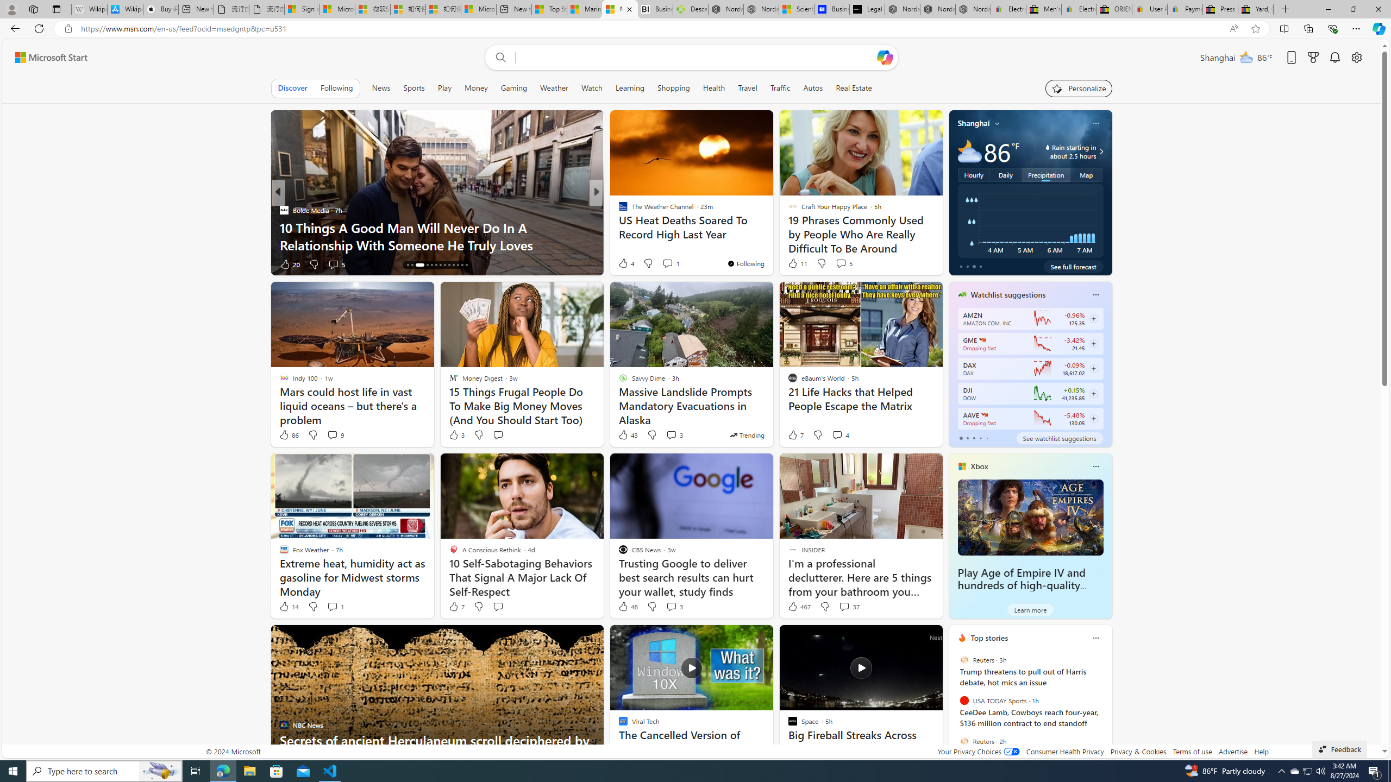 Image resolution: width=1391 pixels, height=782 pixels. I want to click on AutomationID: tab-15, so click(412, 265).